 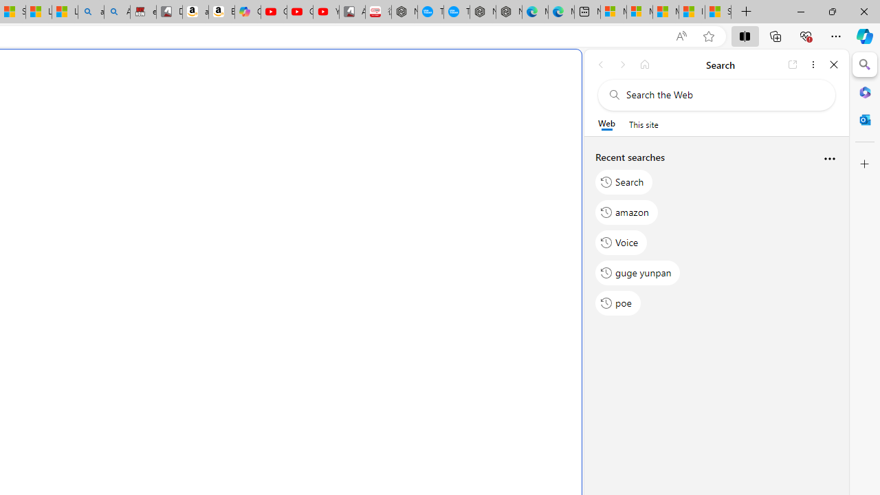 What do you see at coordinates (865, 164) in the screenshot?
I see `Customize` at bounding box center [865, 164].